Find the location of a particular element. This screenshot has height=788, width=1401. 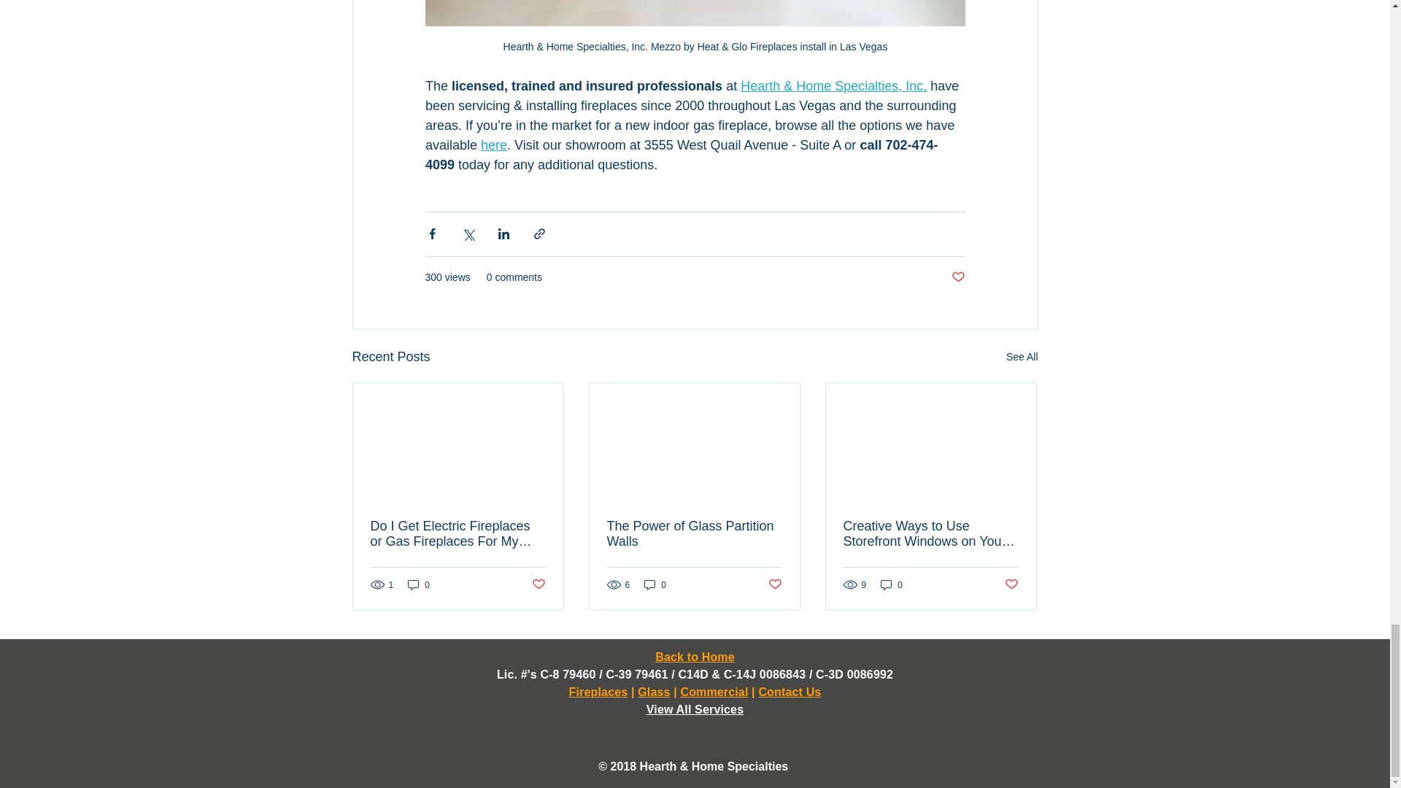

Post not marked as liked is located at coordinates (957, 277).